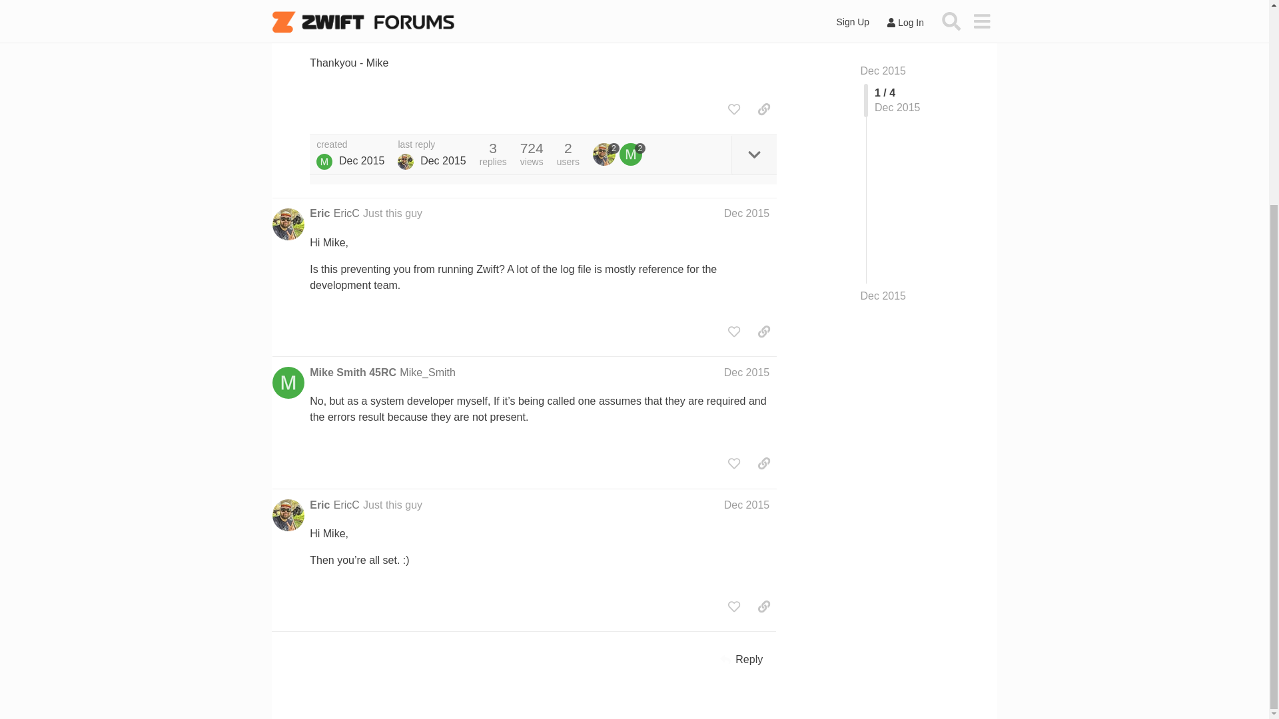 The width and height of the screenshot is (1279, 719). I want to click on last reply, so click(432, 144).